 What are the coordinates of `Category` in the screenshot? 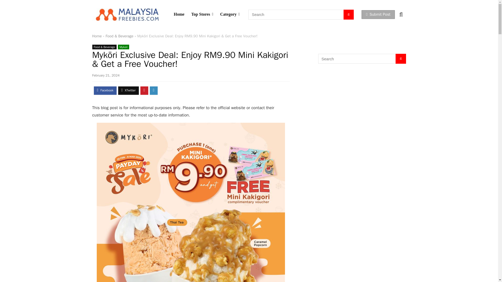 It's located at (230, 14).